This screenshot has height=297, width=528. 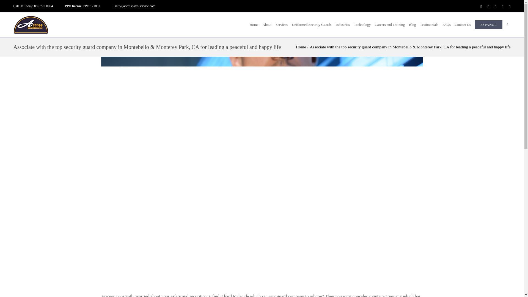 I want to click on YouTube, so click(x=510, y=7).